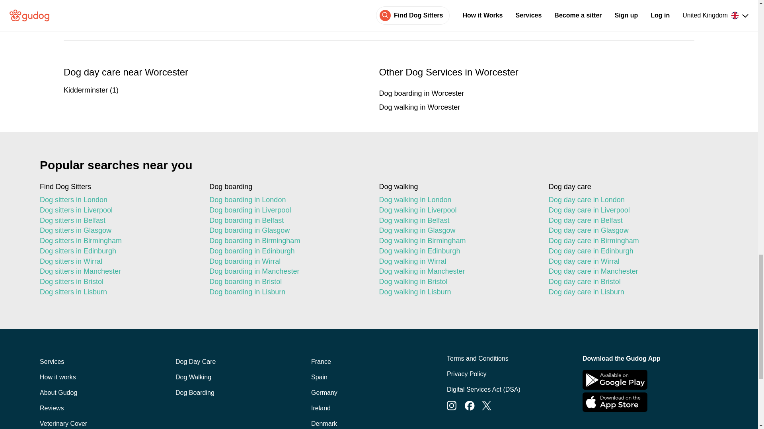 This screenshot has height=429, width=764. What do you see at coordinates (457, 200) in the screenshot?
I see `Dog walking in London` at bounding box center [457, 200].